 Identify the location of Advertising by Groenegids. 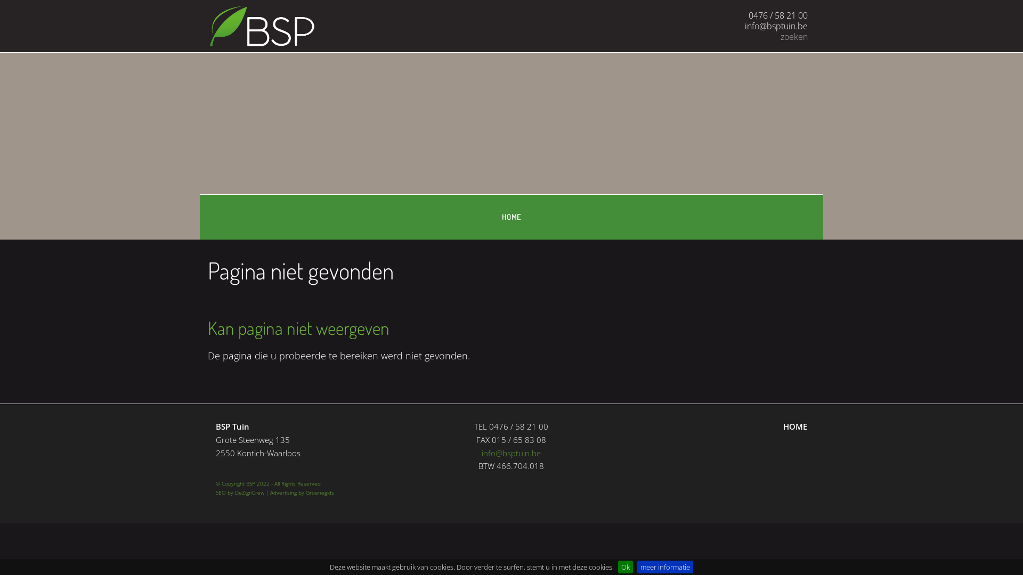
(302, 492).